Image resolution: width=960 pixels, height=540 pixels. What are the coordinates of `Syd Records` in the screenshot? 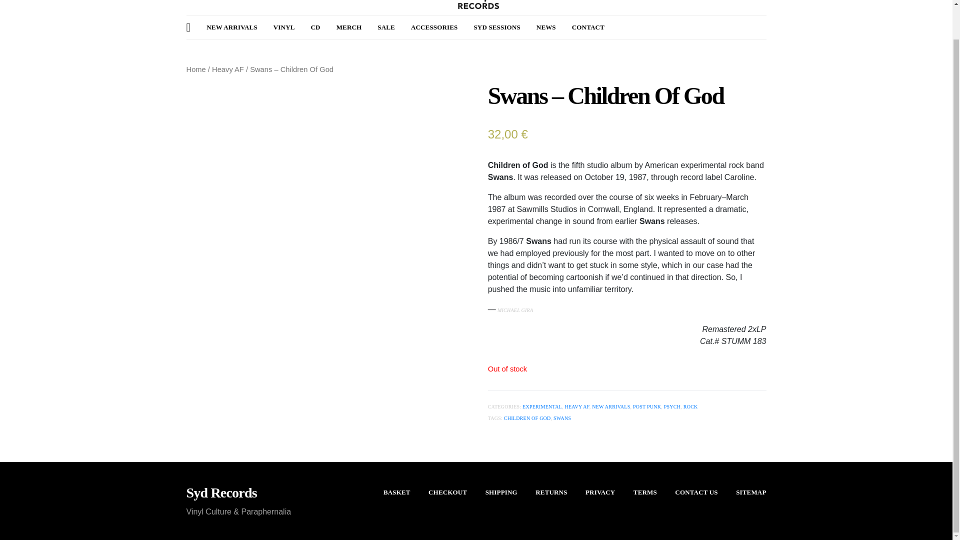 It's located at (221, 493).